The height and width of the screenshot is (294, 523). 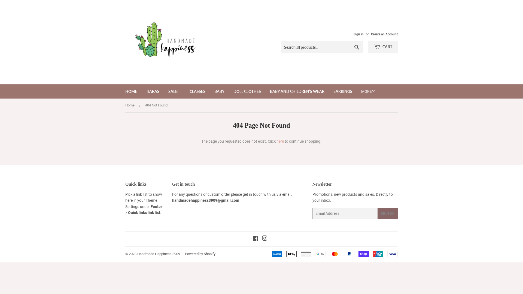 What do you see at coordinates (358, 34) in the screenshot?
I see `Sign in` at bounding box center [358, 34].